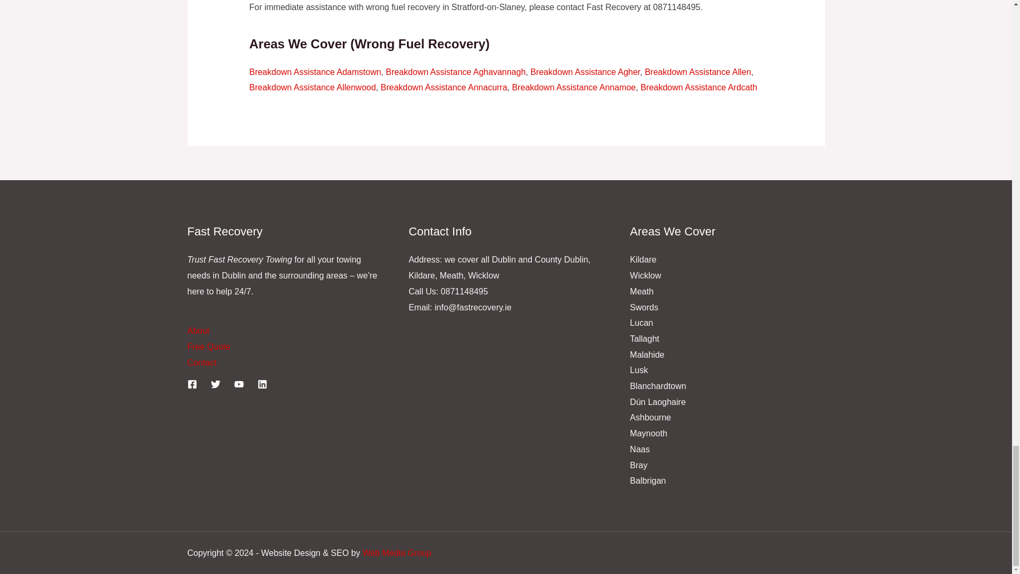 The height and width of the screenshot is (574, 1020). I want to click on Breakdown Assistance Annamoe, so click(574, 87).